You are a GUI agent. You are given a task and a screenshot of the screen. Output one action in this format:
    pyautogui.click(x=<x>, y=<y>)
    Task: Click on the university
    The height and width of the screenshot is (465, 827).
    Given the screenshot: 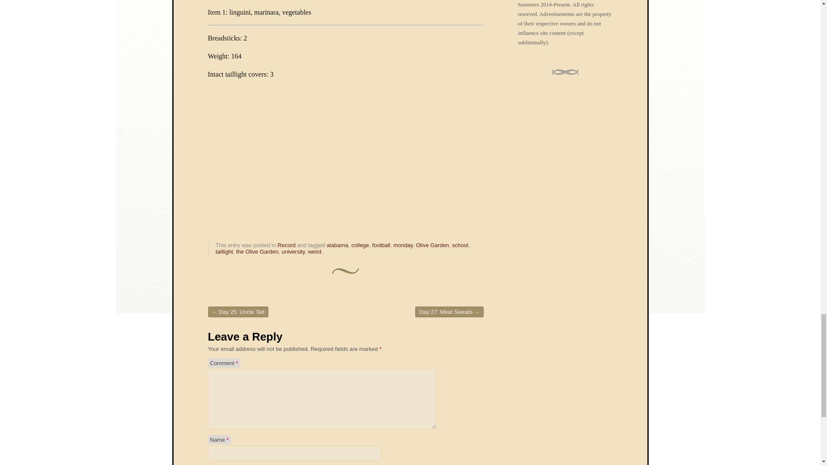 What is the action you would take?
    pyautogui.click(x=293, y=251)
    